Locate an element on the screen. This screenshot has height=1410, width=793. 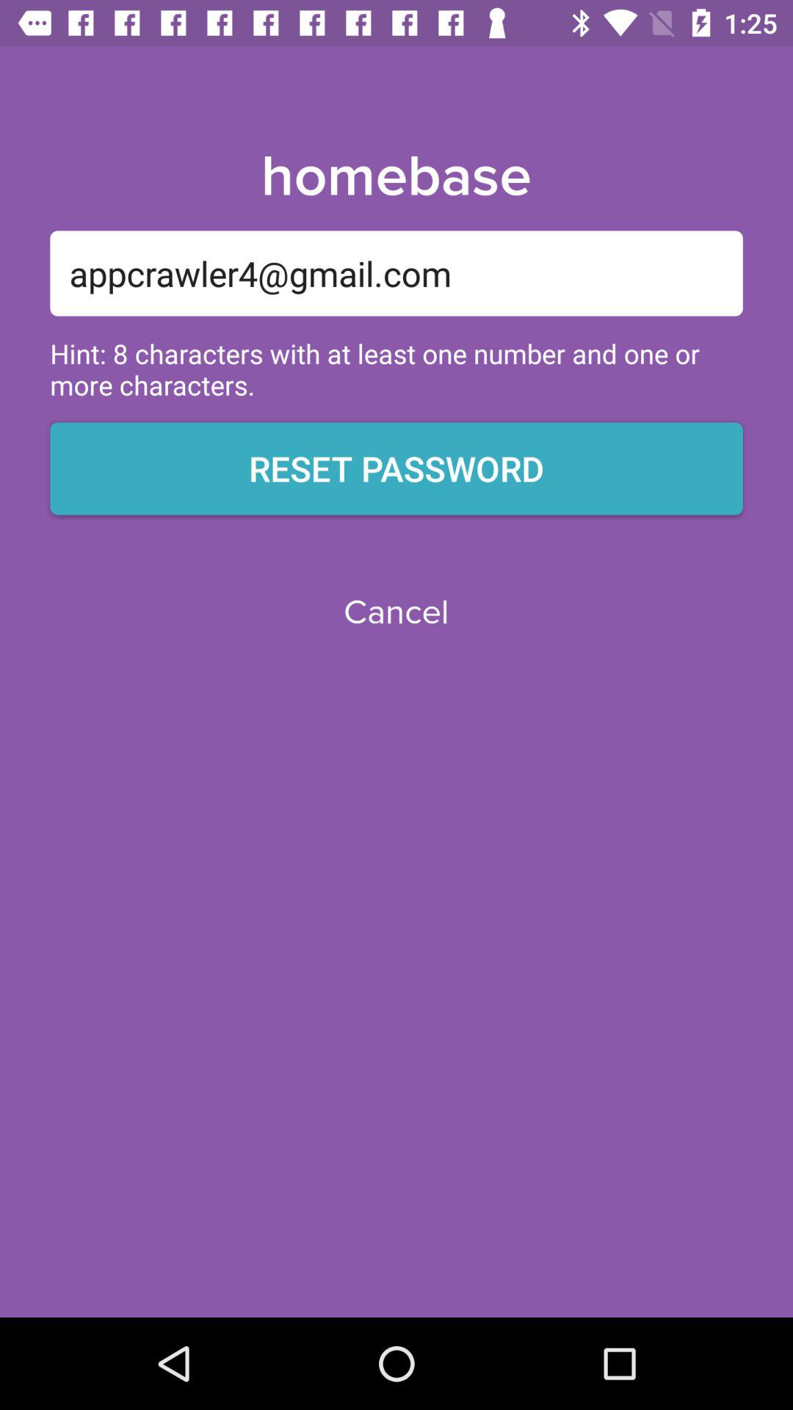
turn off the item above the hint 8 characters item is located at coordinates (396, 273).